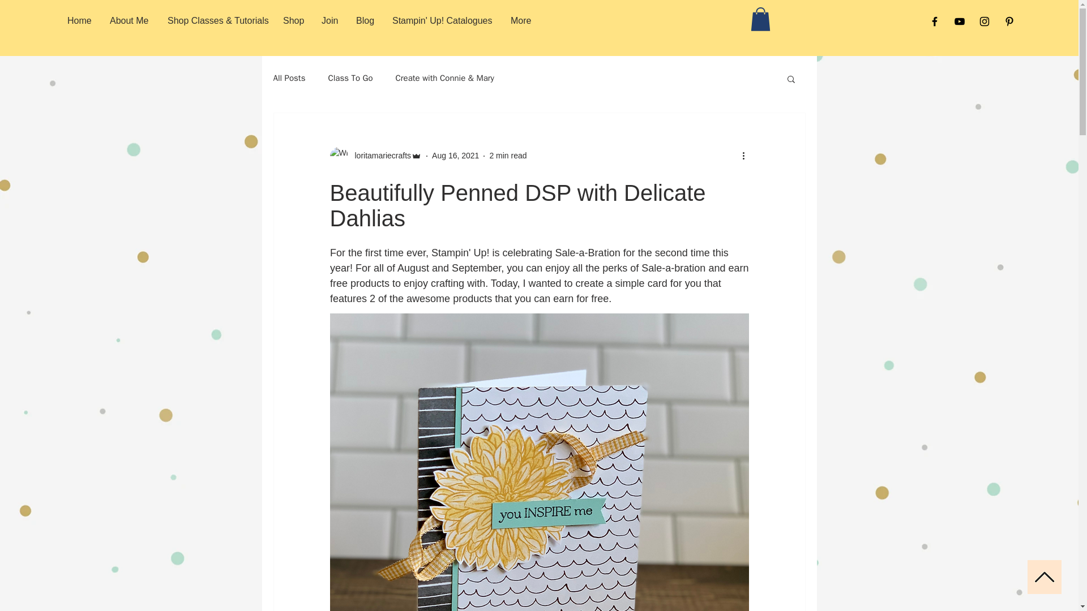 This screenshot has width=1087, height=611. I want to click on loritamariecrafts, so click(375, 156).